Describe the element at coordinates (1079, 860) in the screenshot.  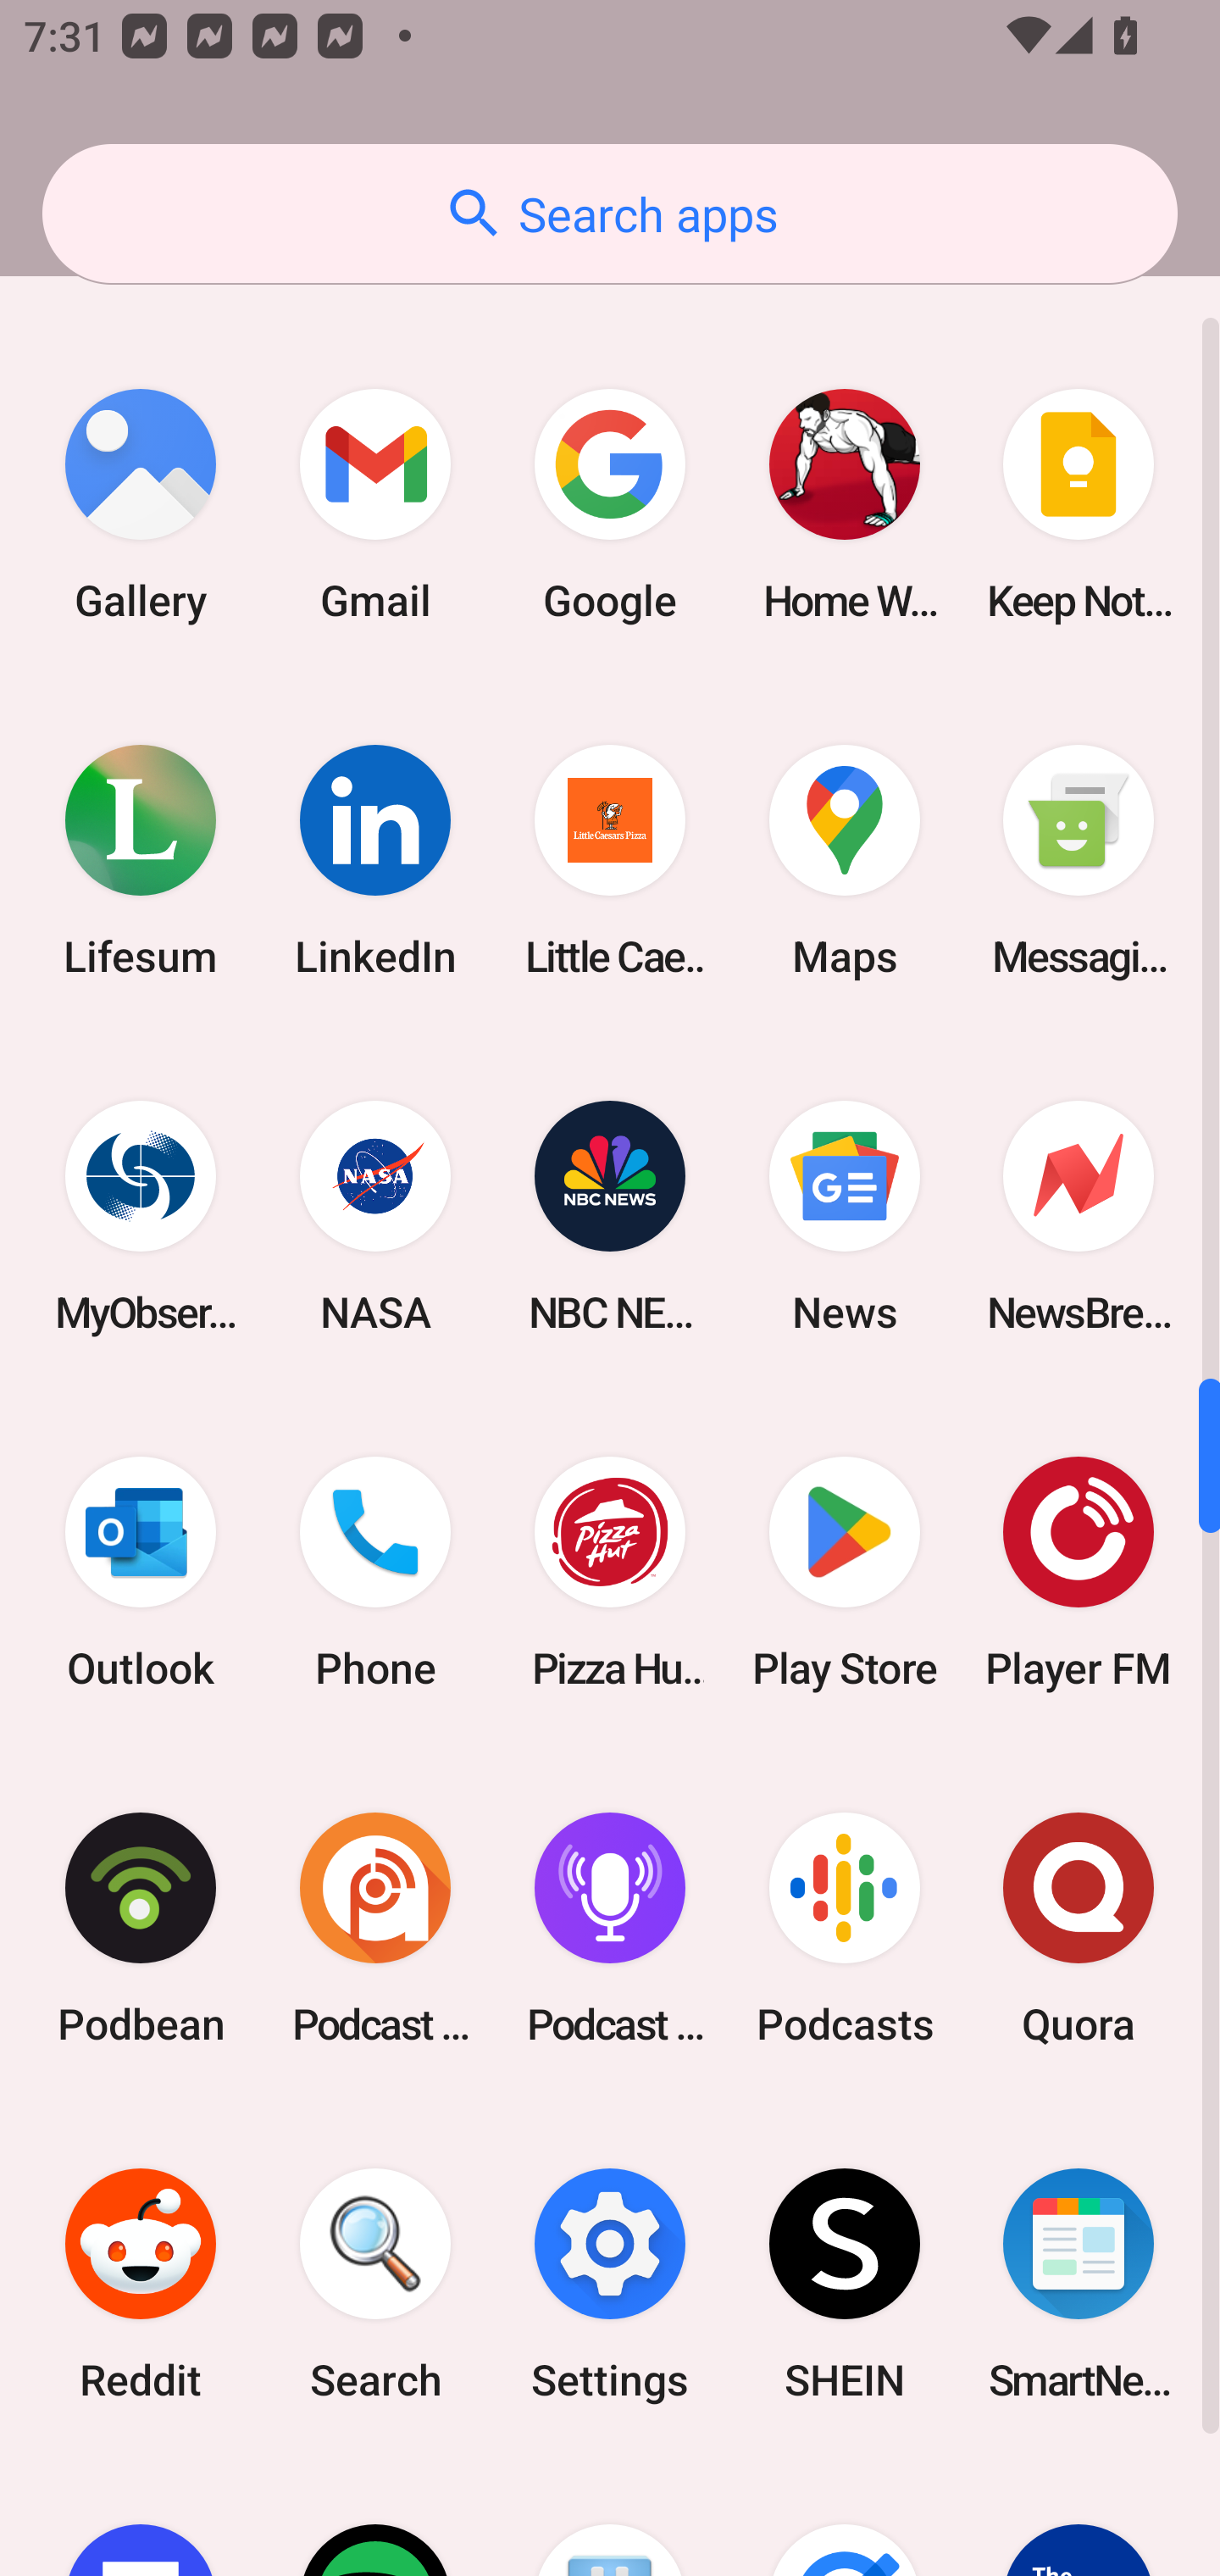
I see `Messaging` at that location.